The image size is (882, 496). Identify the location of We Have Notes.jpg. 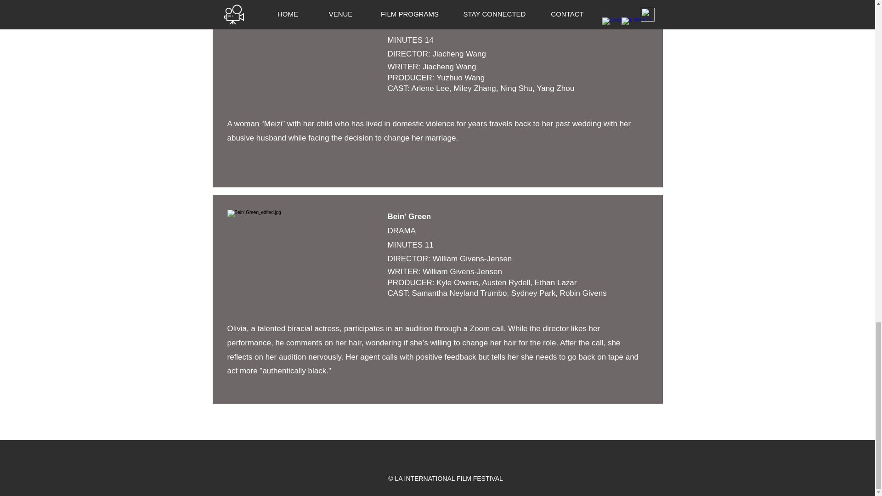
(302, 257).